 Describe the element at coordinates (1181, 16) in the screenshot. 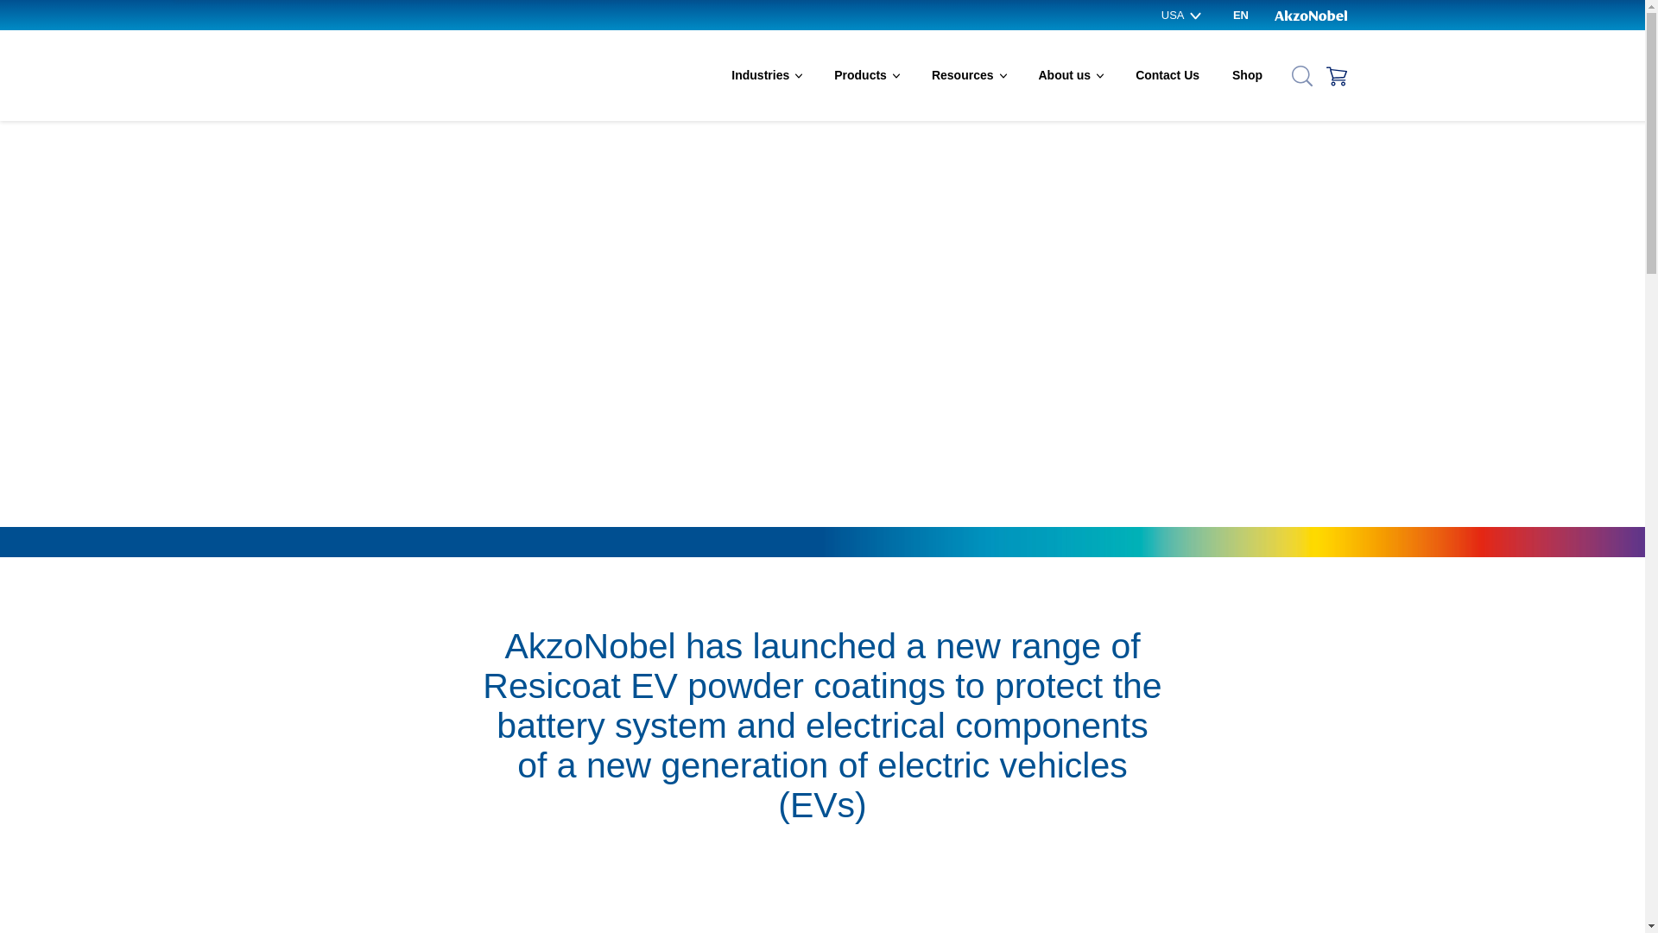

I see `USA` at that location.